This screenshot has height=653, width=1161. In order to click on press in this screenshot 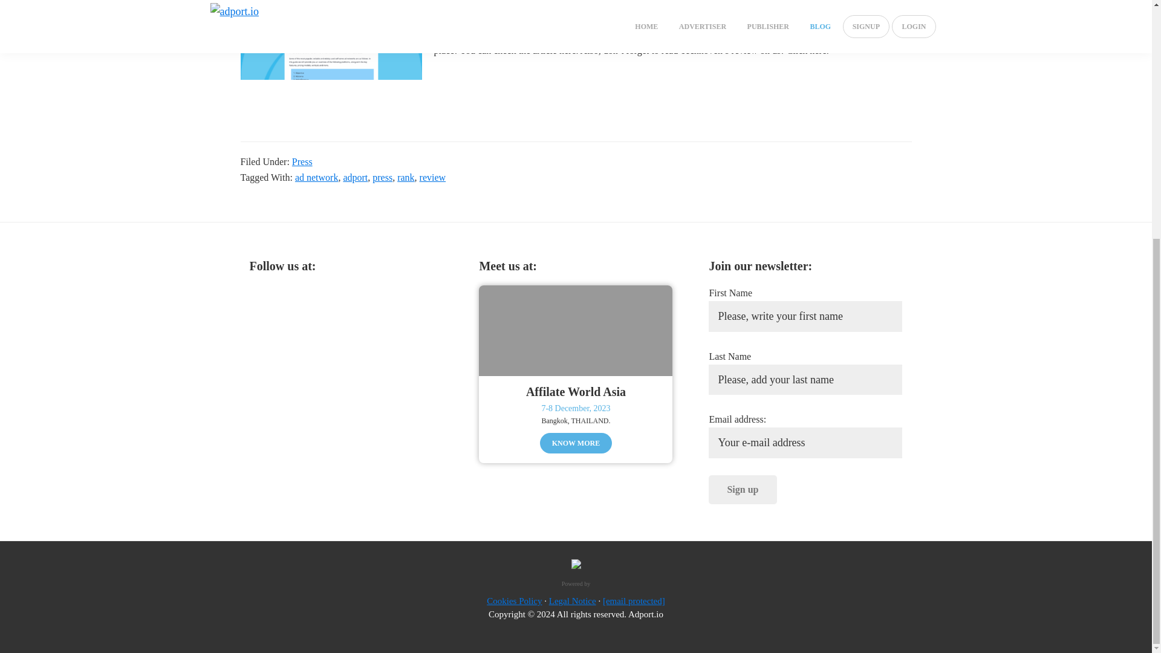, I will do `click(382, 178)`.